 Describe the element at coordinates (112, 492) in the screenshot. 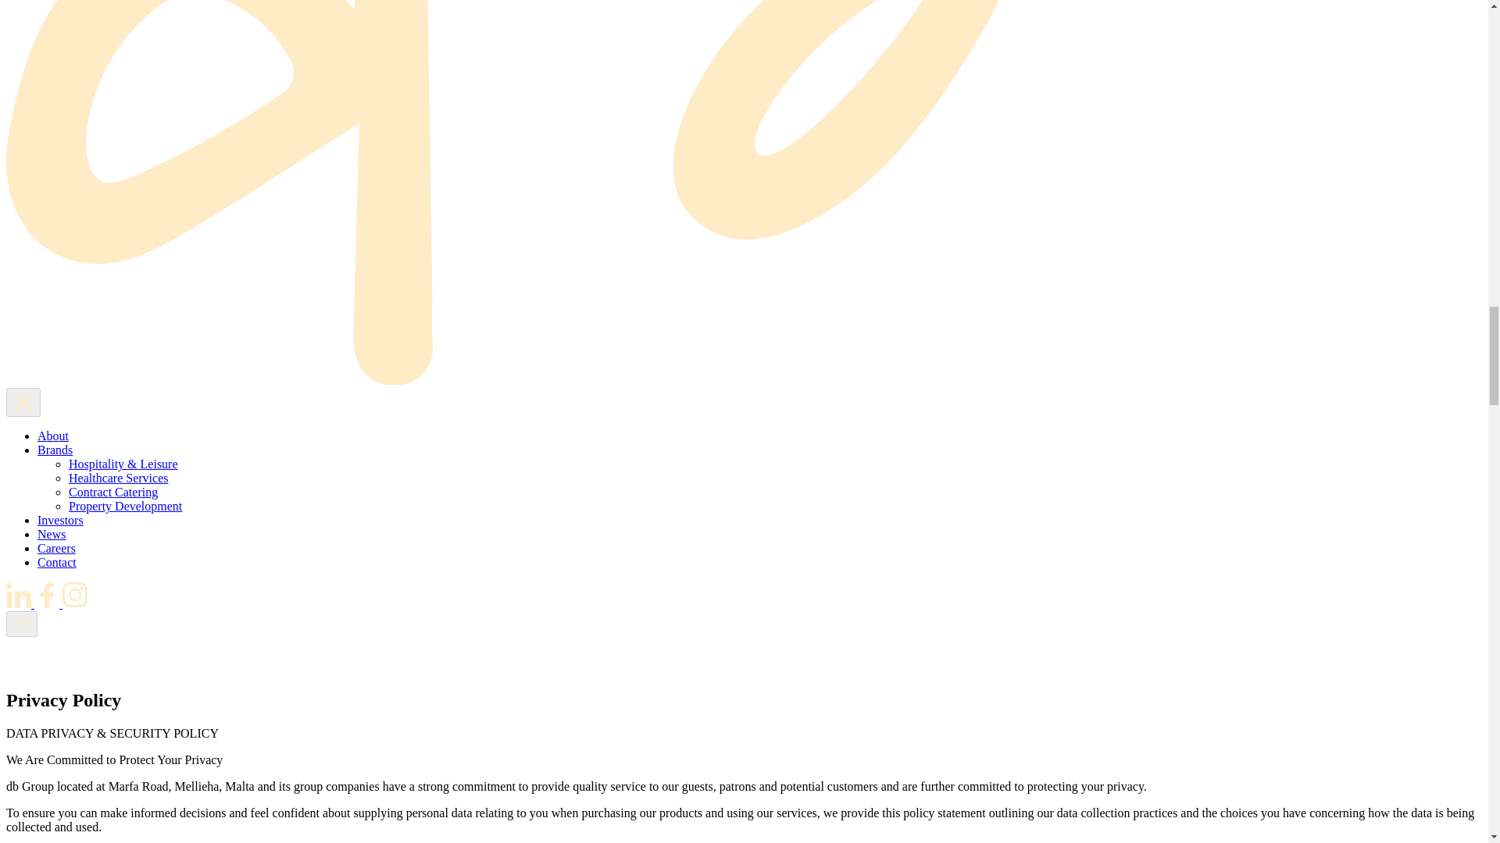

I see `Contract Catering` at that location.